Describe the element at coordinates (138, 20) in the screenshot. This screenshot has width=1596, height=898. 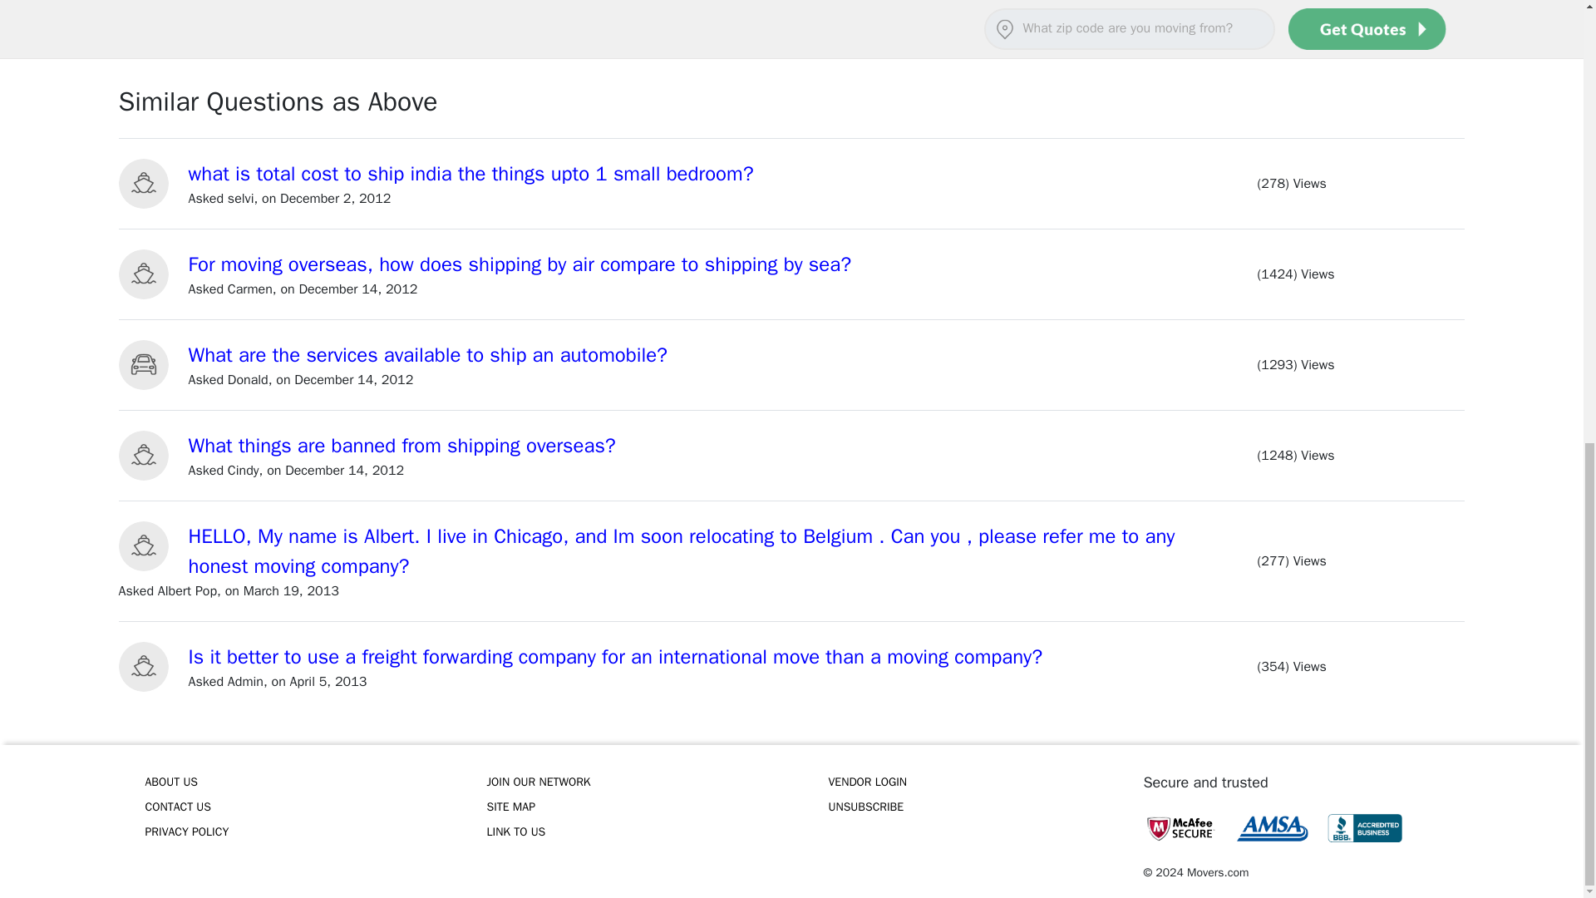
I see `1` at that location.